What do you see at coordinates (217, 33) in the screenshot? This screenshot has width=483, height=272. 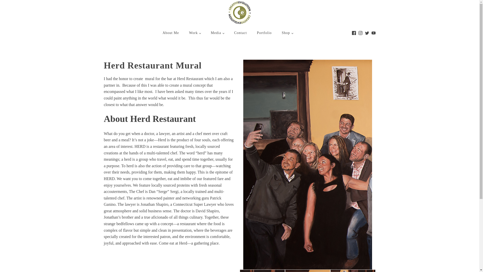 I see `Media` at bounding box center [217, 33].